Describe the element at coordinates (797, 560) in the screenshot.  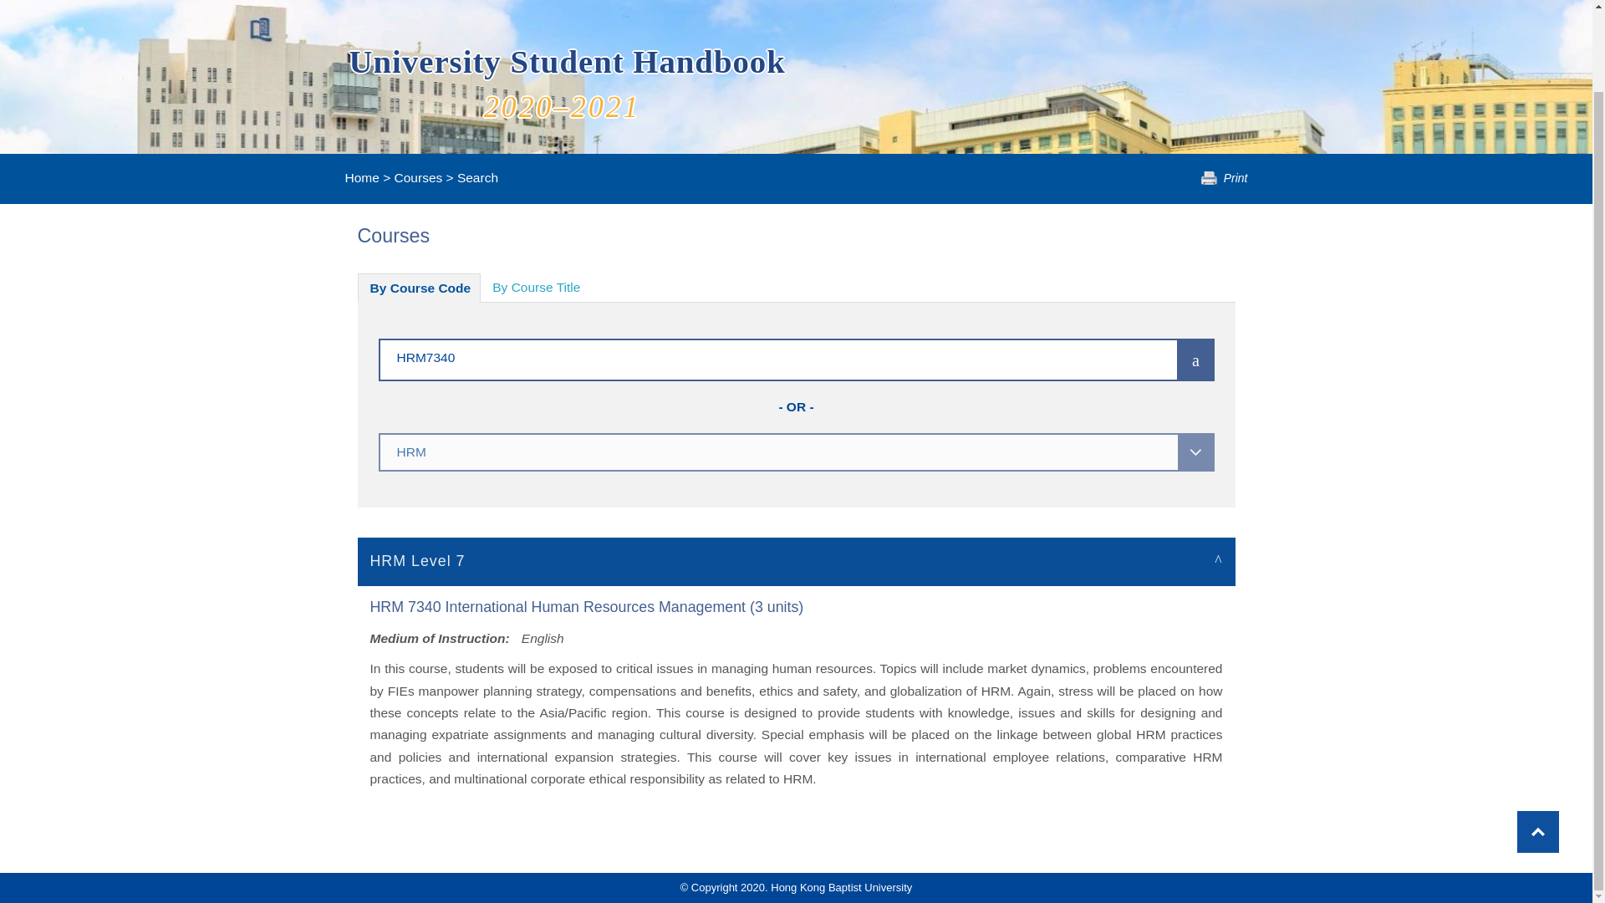
I see `HRM Level 7` at that location.